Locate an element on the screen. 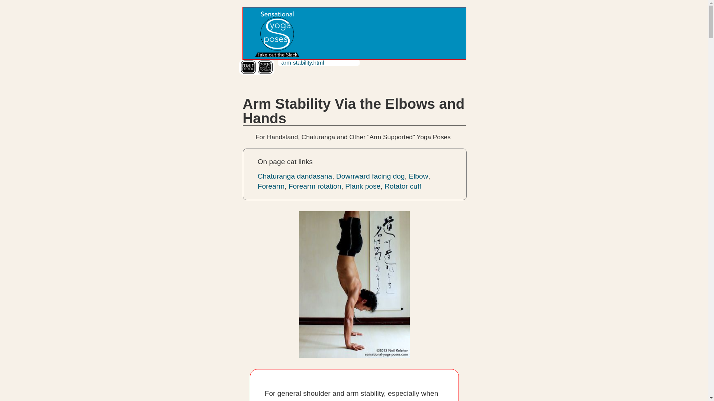 Image resolution: width=714 pixels, height=401 pixels. Rotator cuff is located at coordinates (403, 186).